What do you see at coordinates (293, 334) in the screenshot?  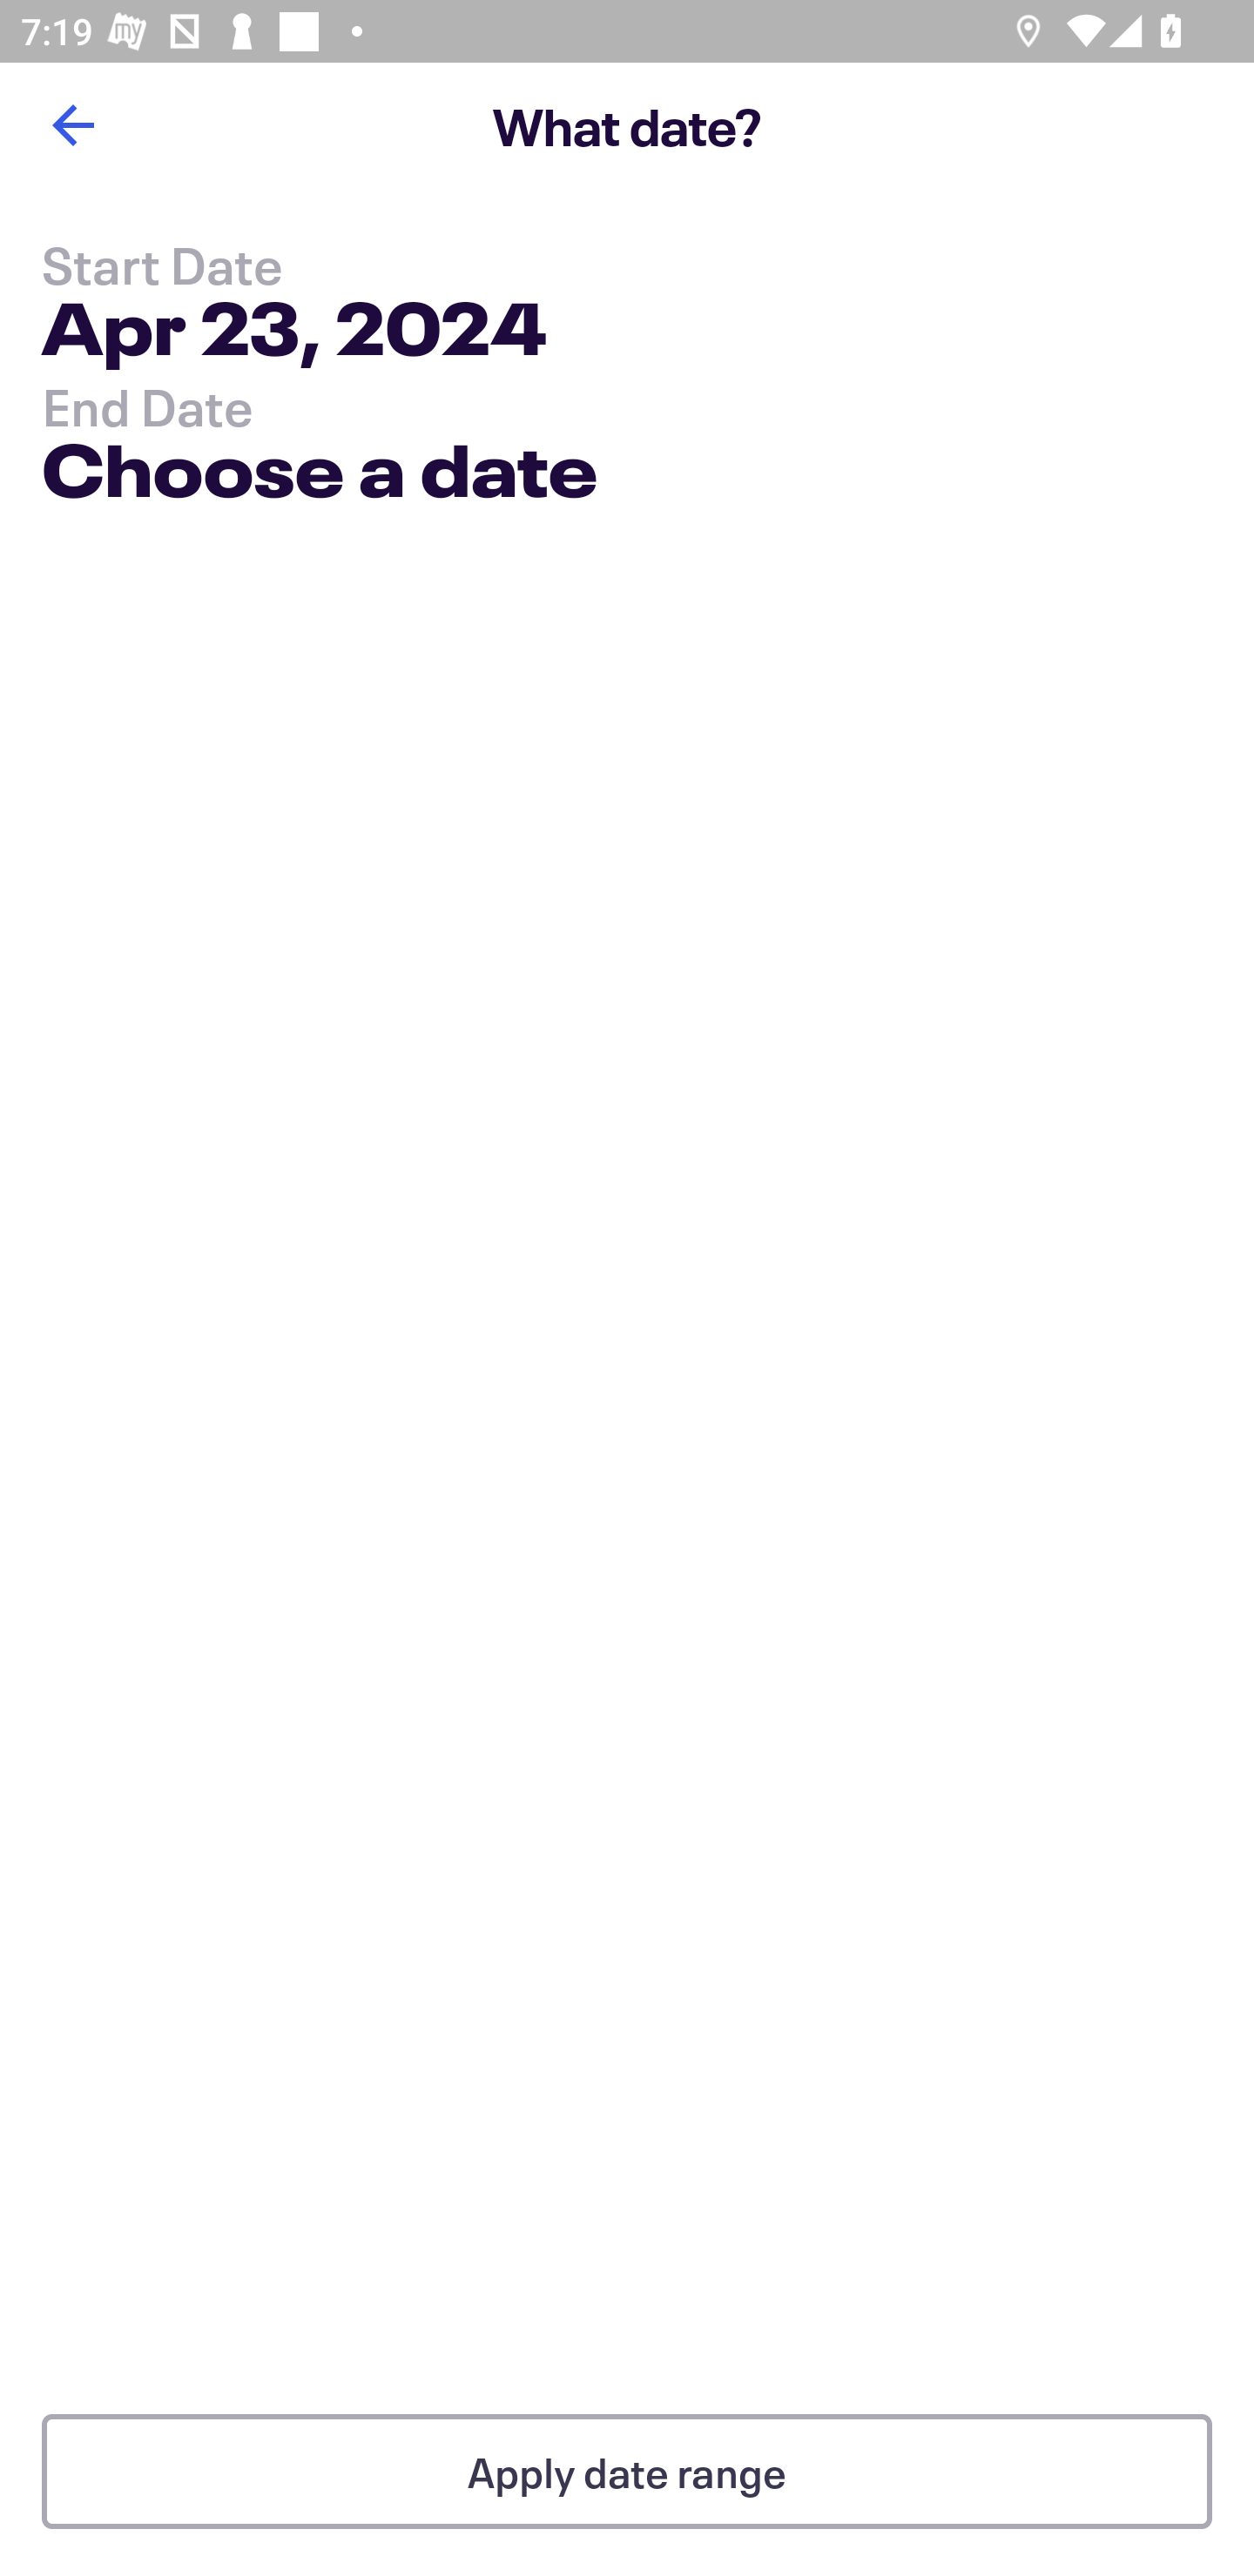 I see `Apr 23, 2024` at bounding box center [293, 334].